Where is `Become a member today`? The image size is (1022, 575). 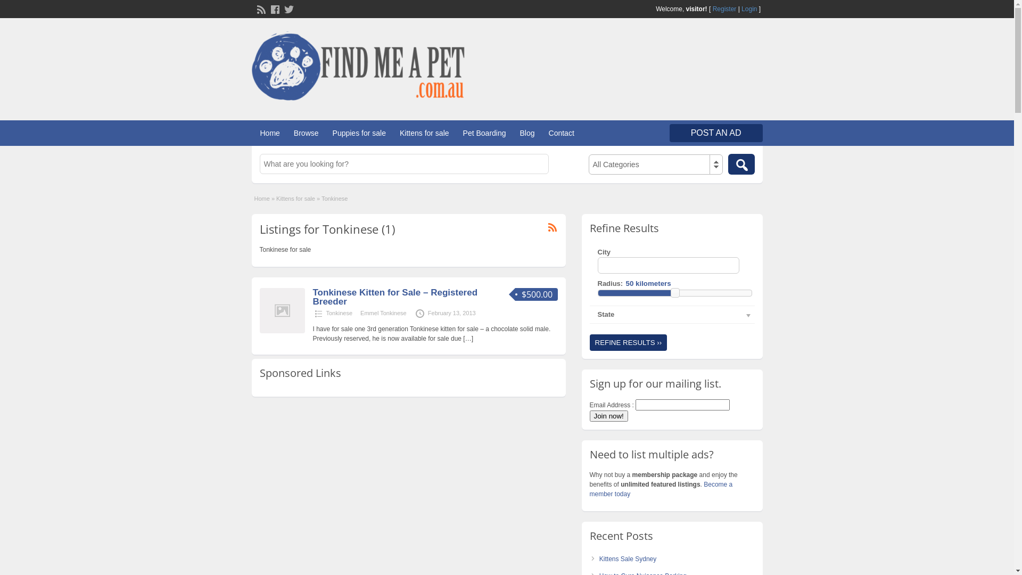
Become a member today is located at coordinates (661, 489).